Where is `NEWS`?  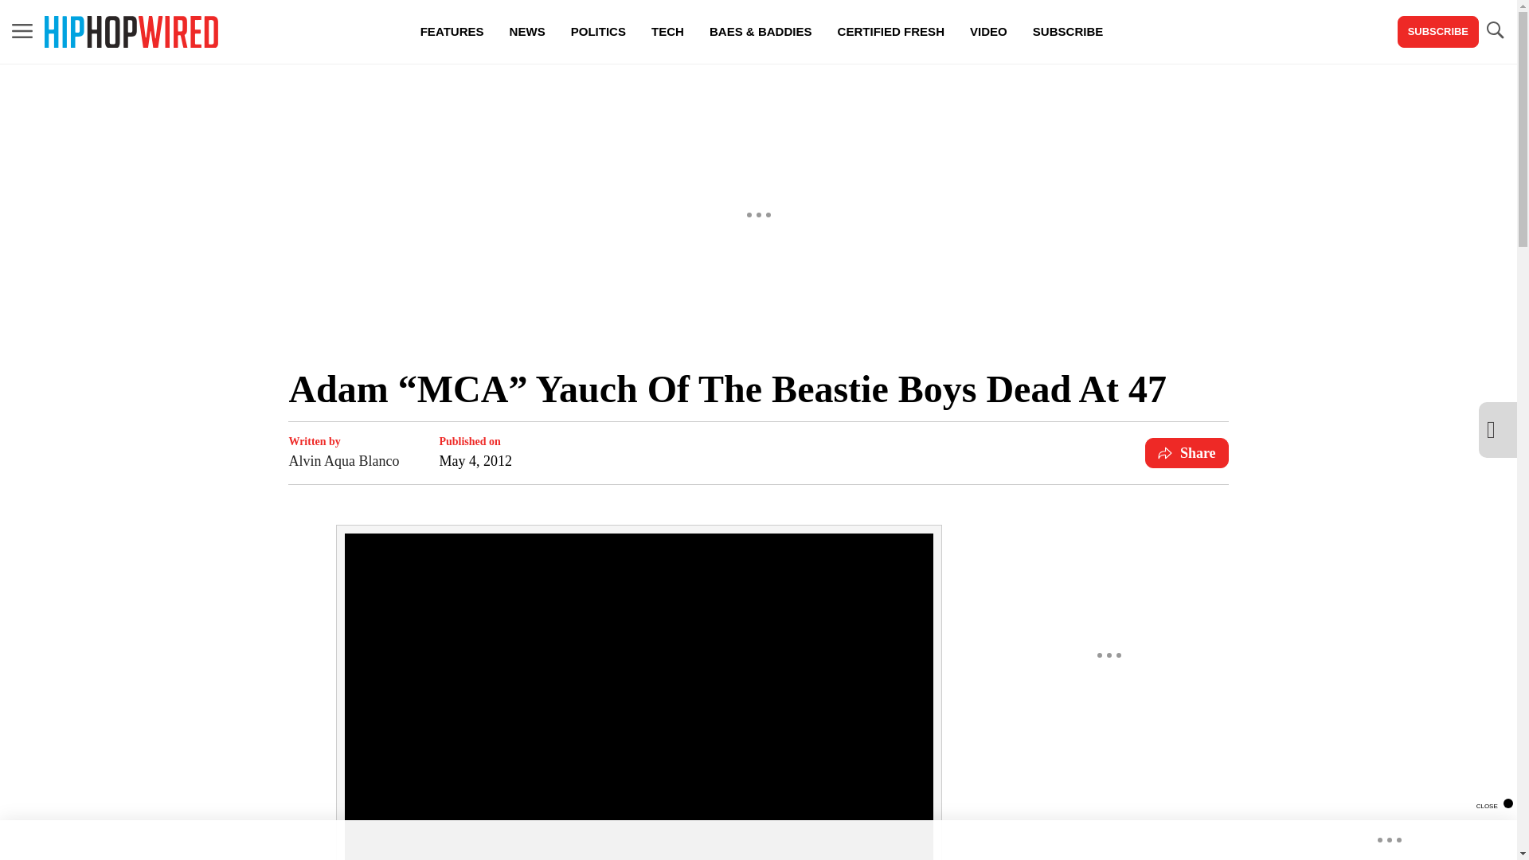 NEWS is located at coordinates (527, 32).